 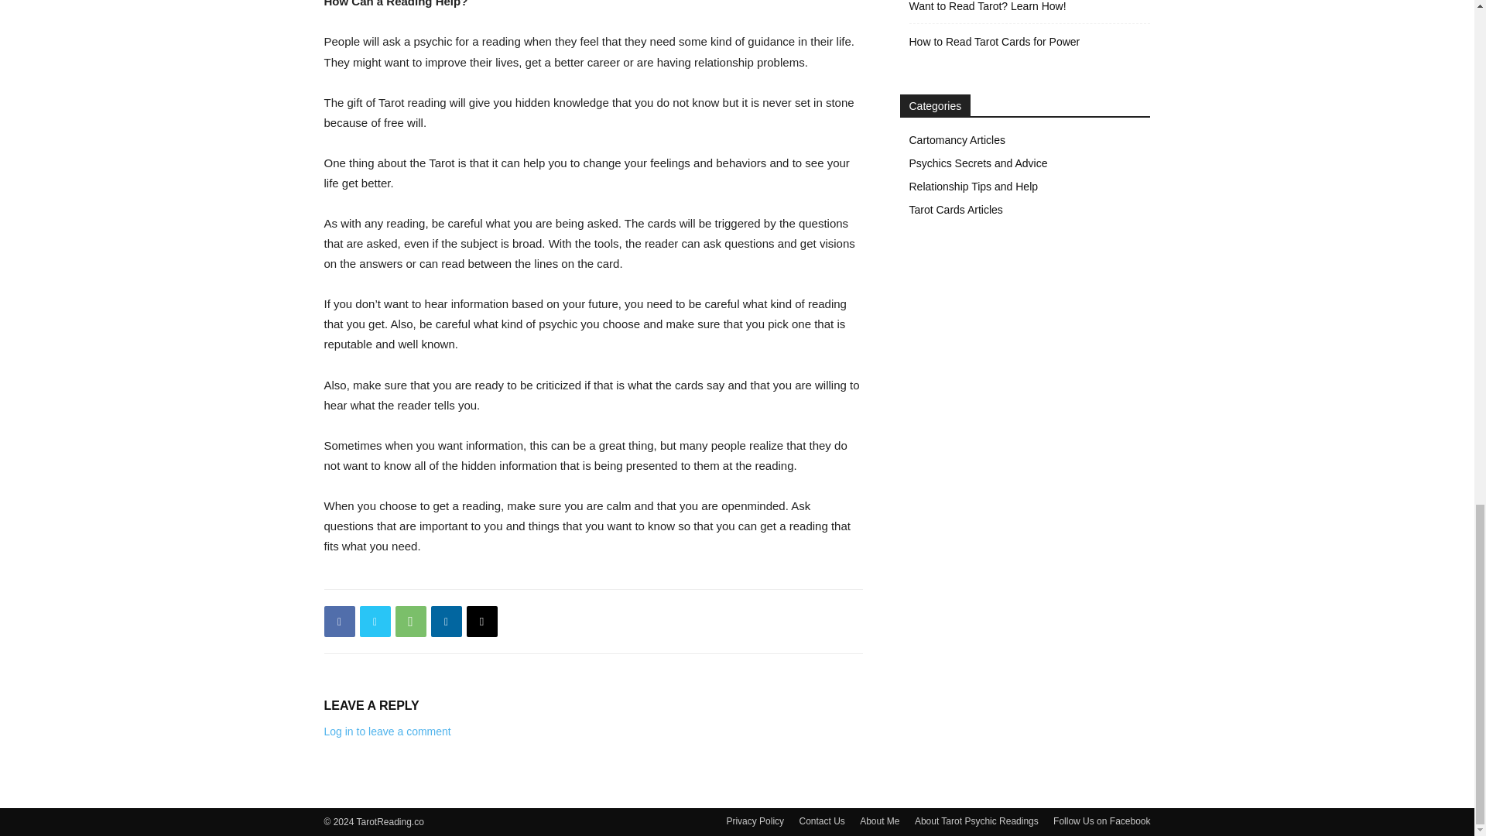 I want to click on Linkedin, so click(x=446, y=621).